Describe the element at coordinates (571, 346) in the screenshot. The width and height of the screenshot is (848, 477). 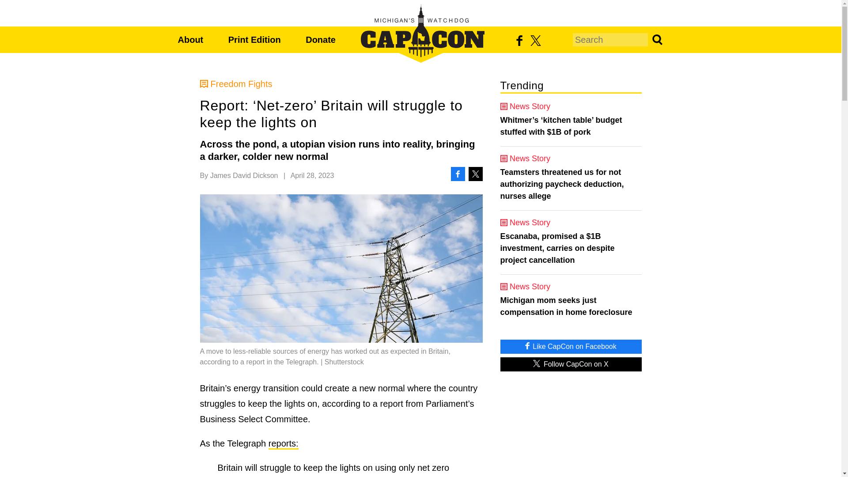
I see `Like CapCon on Facebook` at that location.